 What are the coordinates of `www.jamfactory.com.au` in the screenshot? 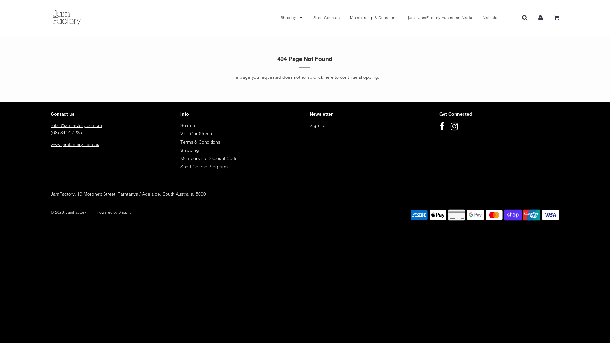 It's located at (75, 145).